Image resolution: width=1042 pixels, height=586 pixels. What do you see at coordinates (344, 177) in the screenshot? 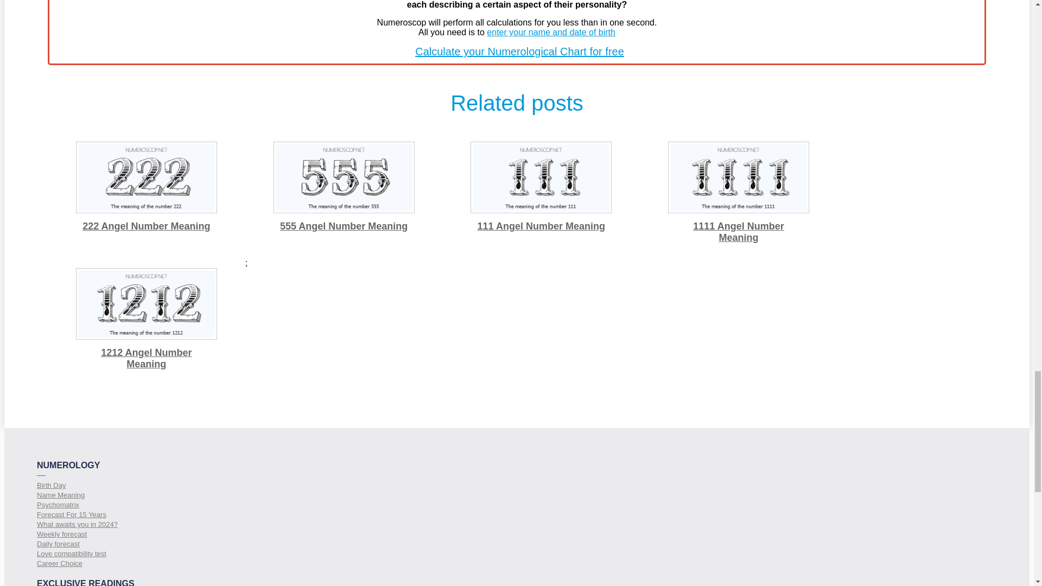
I see `Angel number 555 meaning` at bounding box center [344, 177].